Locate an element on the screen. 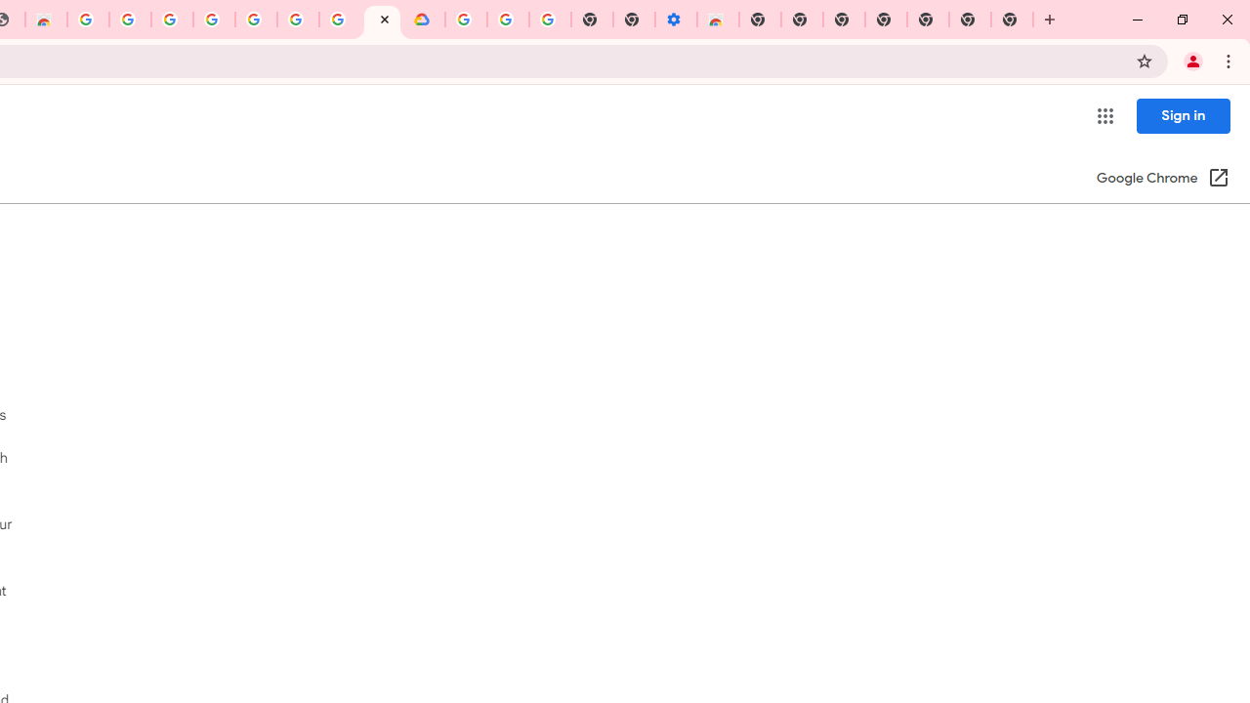  Google apps is located at coordinates (1105, 115).